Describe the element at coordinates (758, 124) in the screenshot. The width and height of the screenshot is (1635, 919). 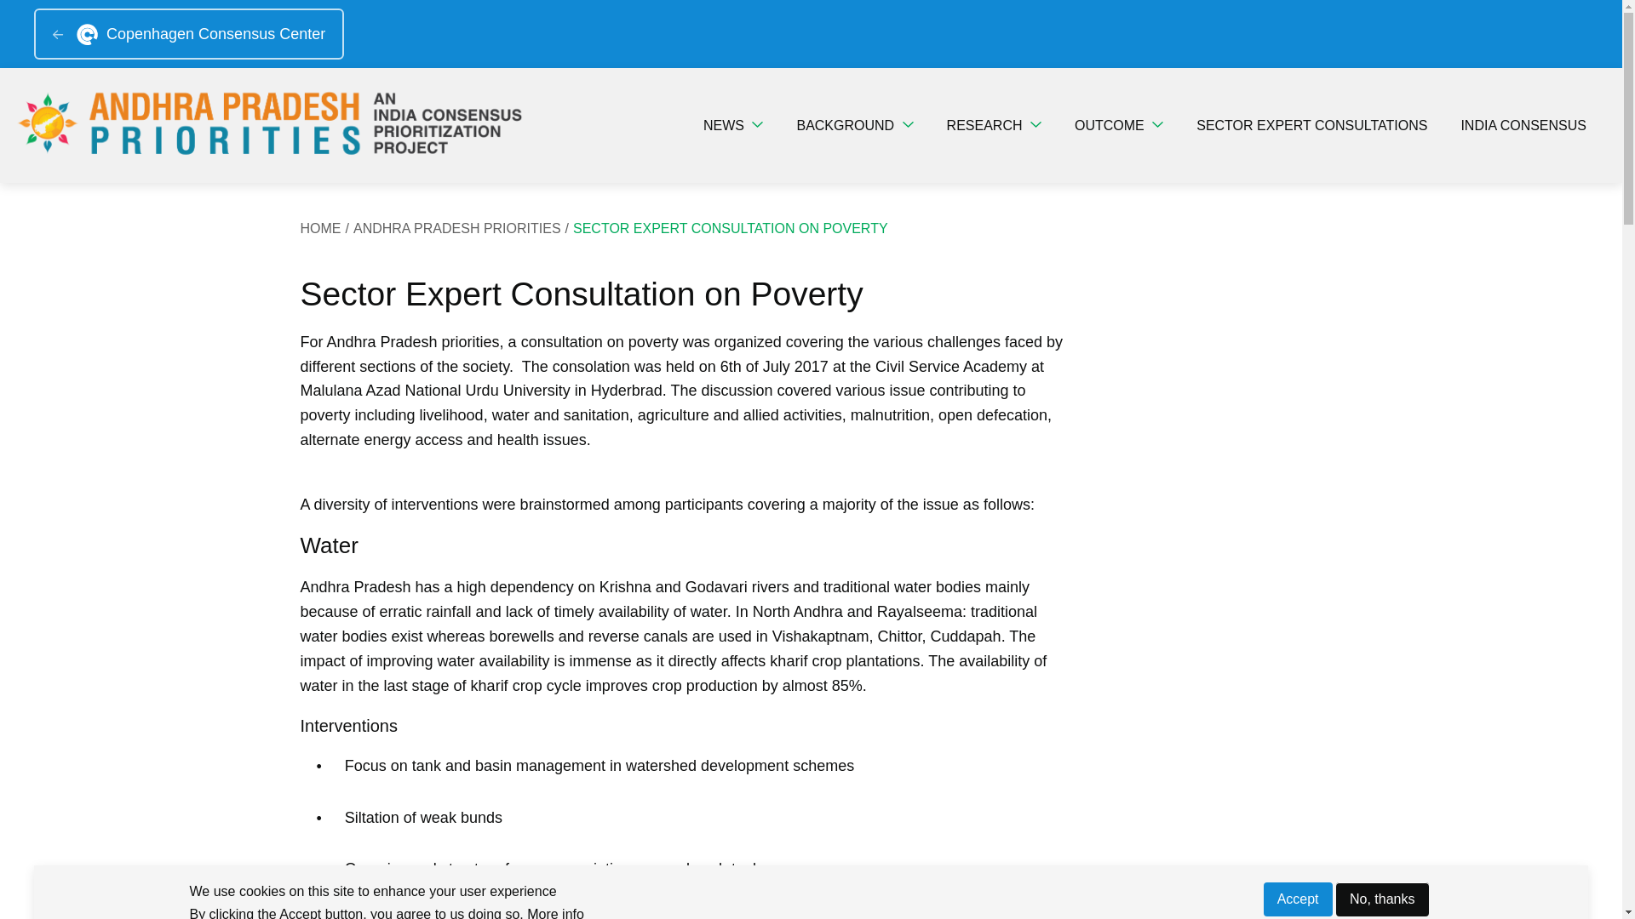
I see `6917ABB0-710A-4B2B-8172-AEAAF451985C` at that location.